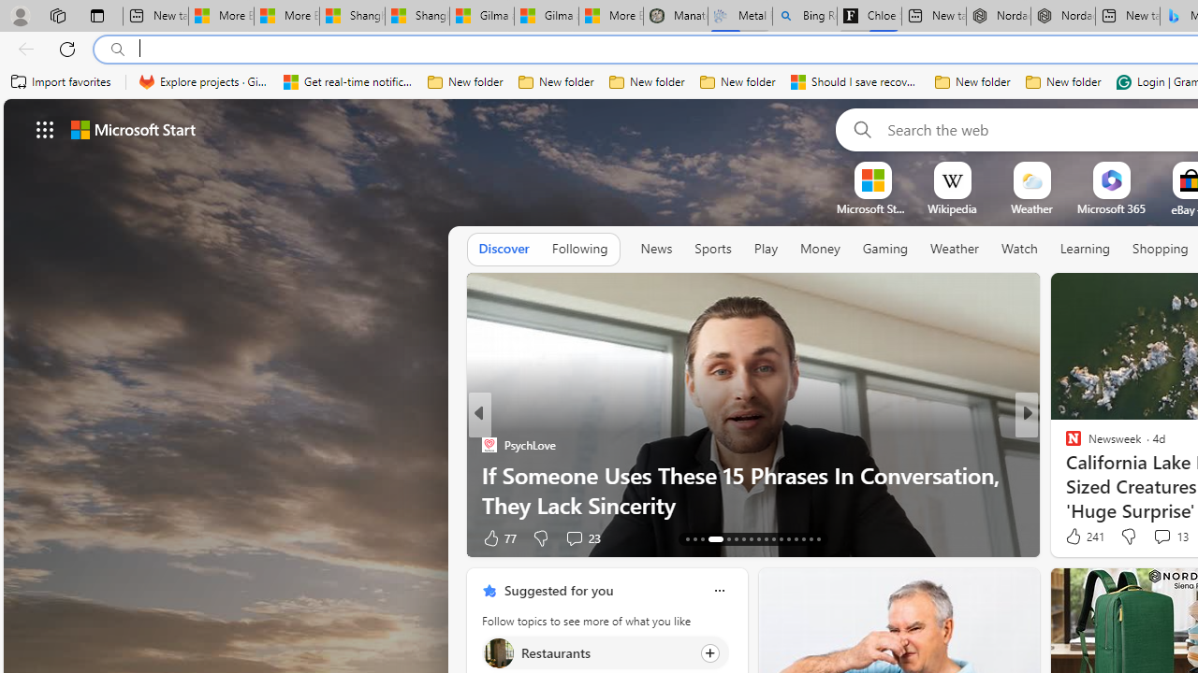 This screenshot has width=1198, height=673. I want to click on CBS News (Video), so click(1065, 445).